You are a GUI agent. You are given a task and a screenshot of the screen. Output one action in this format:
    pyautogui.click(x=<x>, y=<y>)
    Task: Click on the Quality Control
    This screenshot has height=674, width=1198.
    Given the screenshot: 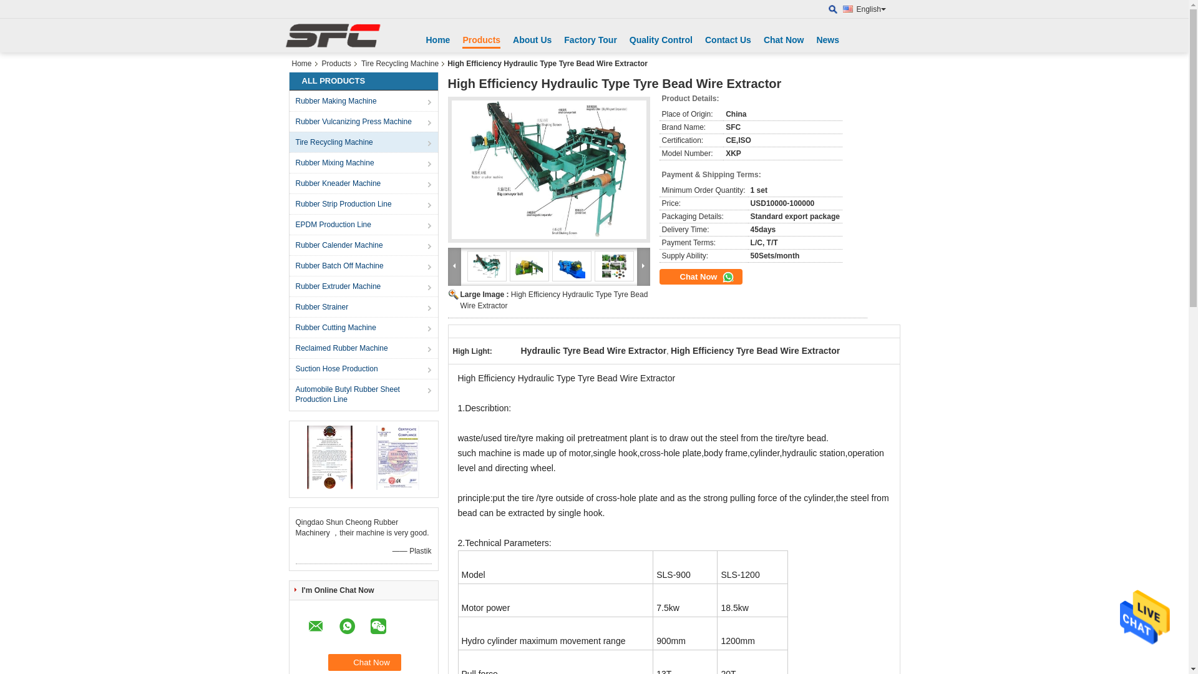 What is the action you would take?
    pyautogui.click(x=661, y=40)
    